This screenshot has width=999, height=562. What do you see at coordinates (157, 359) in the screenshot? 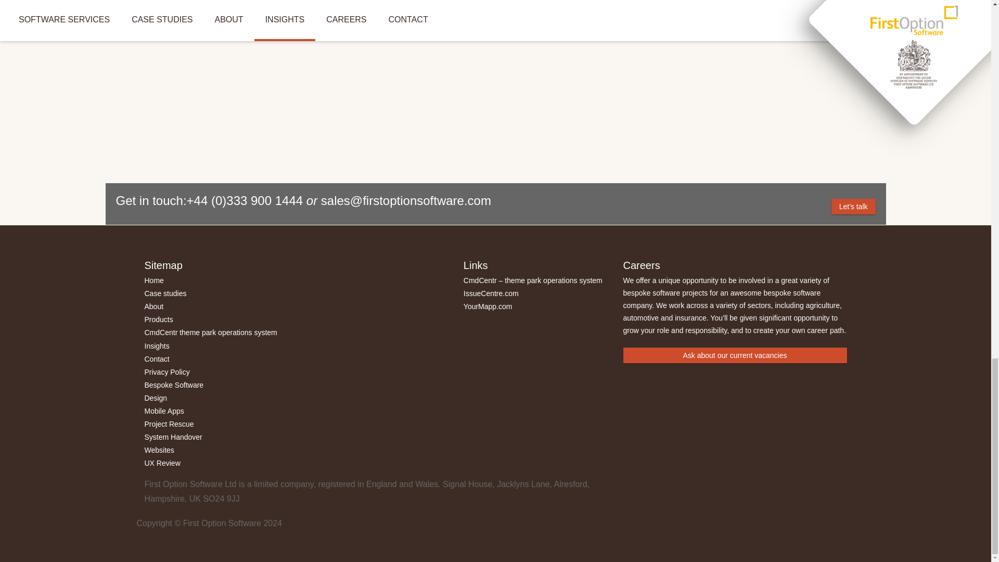
I see `Contact` at bounding box center [157, 359].